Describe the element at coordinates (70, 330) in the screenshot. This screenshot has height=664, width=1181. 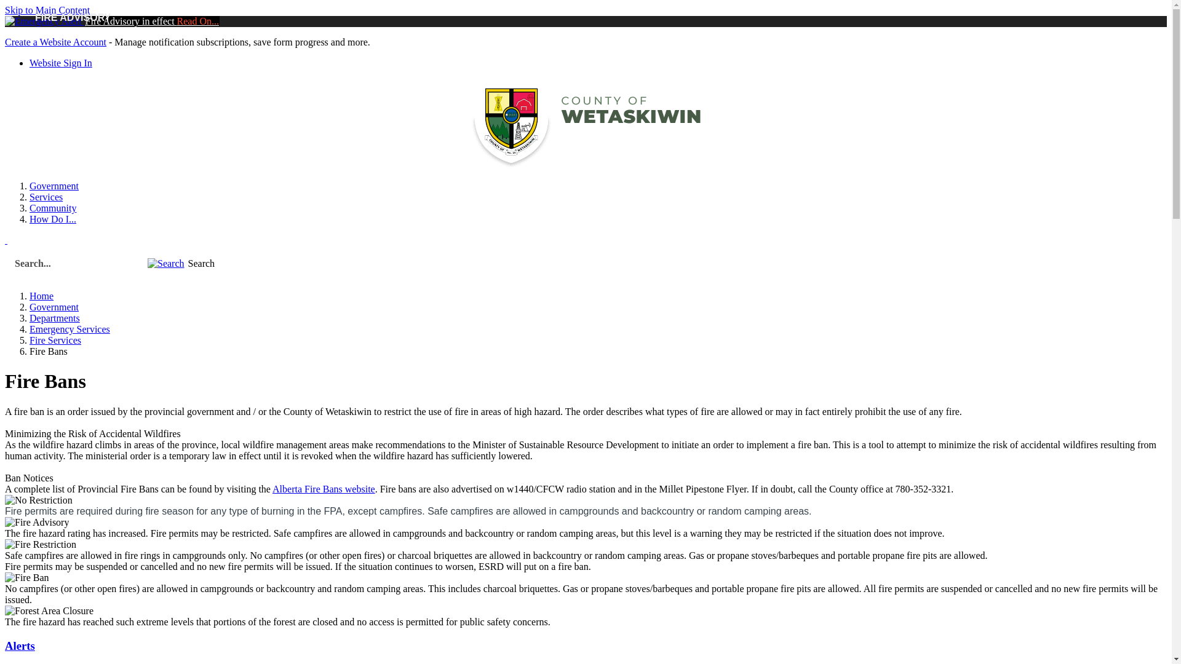
I see `Emergency Services` at that location.